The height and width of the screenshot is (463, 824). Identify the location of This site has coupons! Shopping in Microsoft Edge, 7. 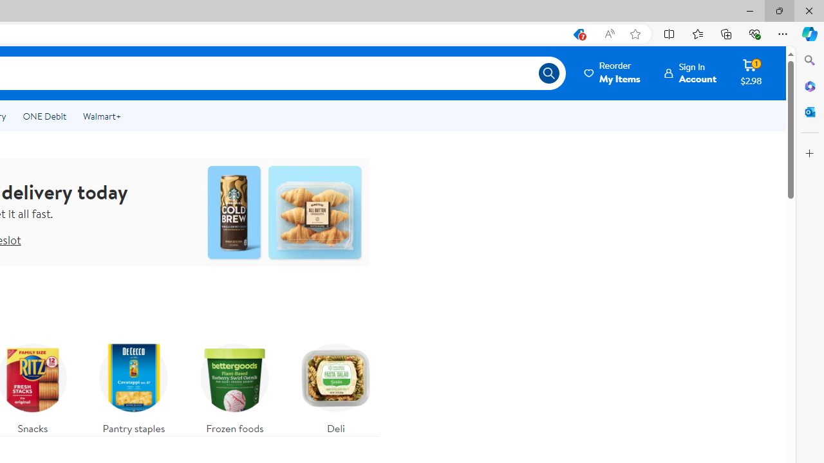
(578, 34).